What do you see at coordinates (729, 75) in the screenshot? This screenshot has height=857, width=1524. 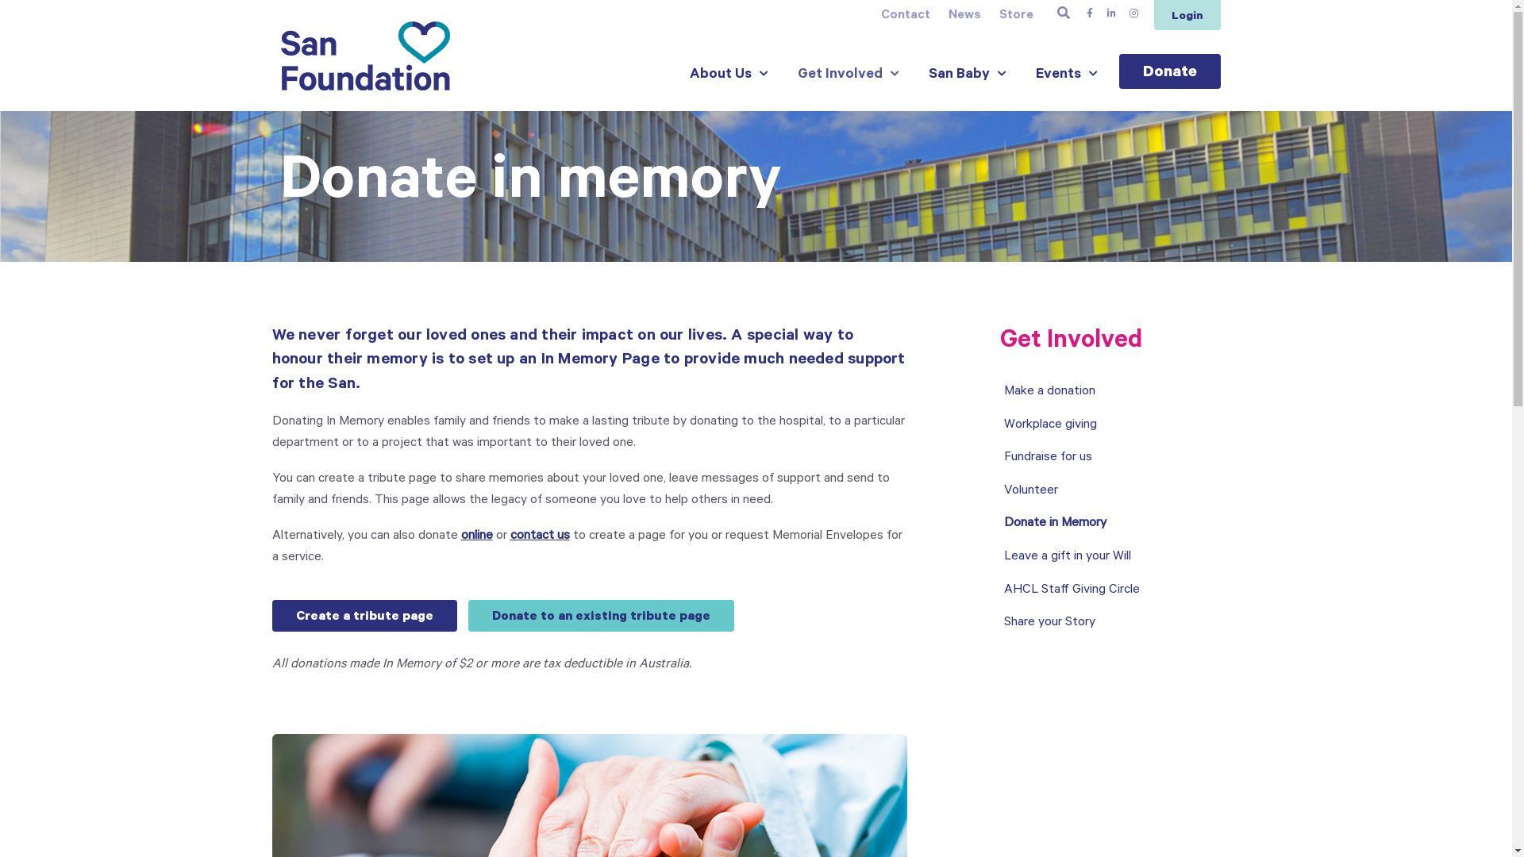 I see `About Us` at bounding box center [729, 75].